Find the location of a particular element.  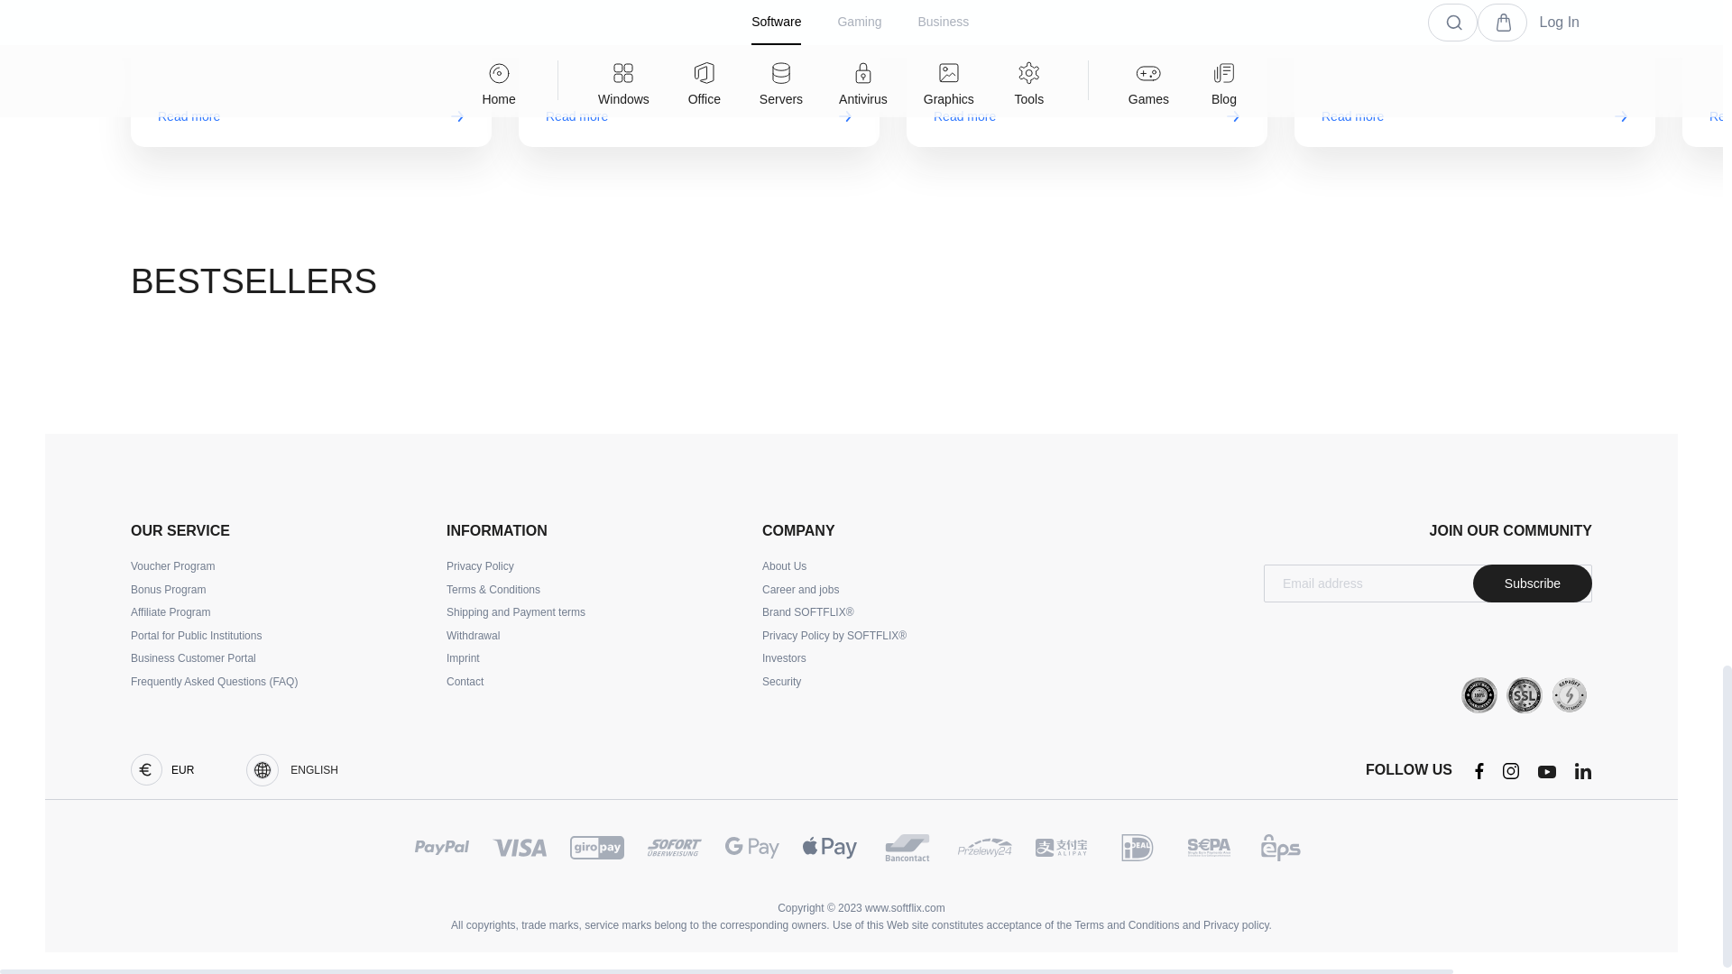

Contact is located at coordinates (465, 682).